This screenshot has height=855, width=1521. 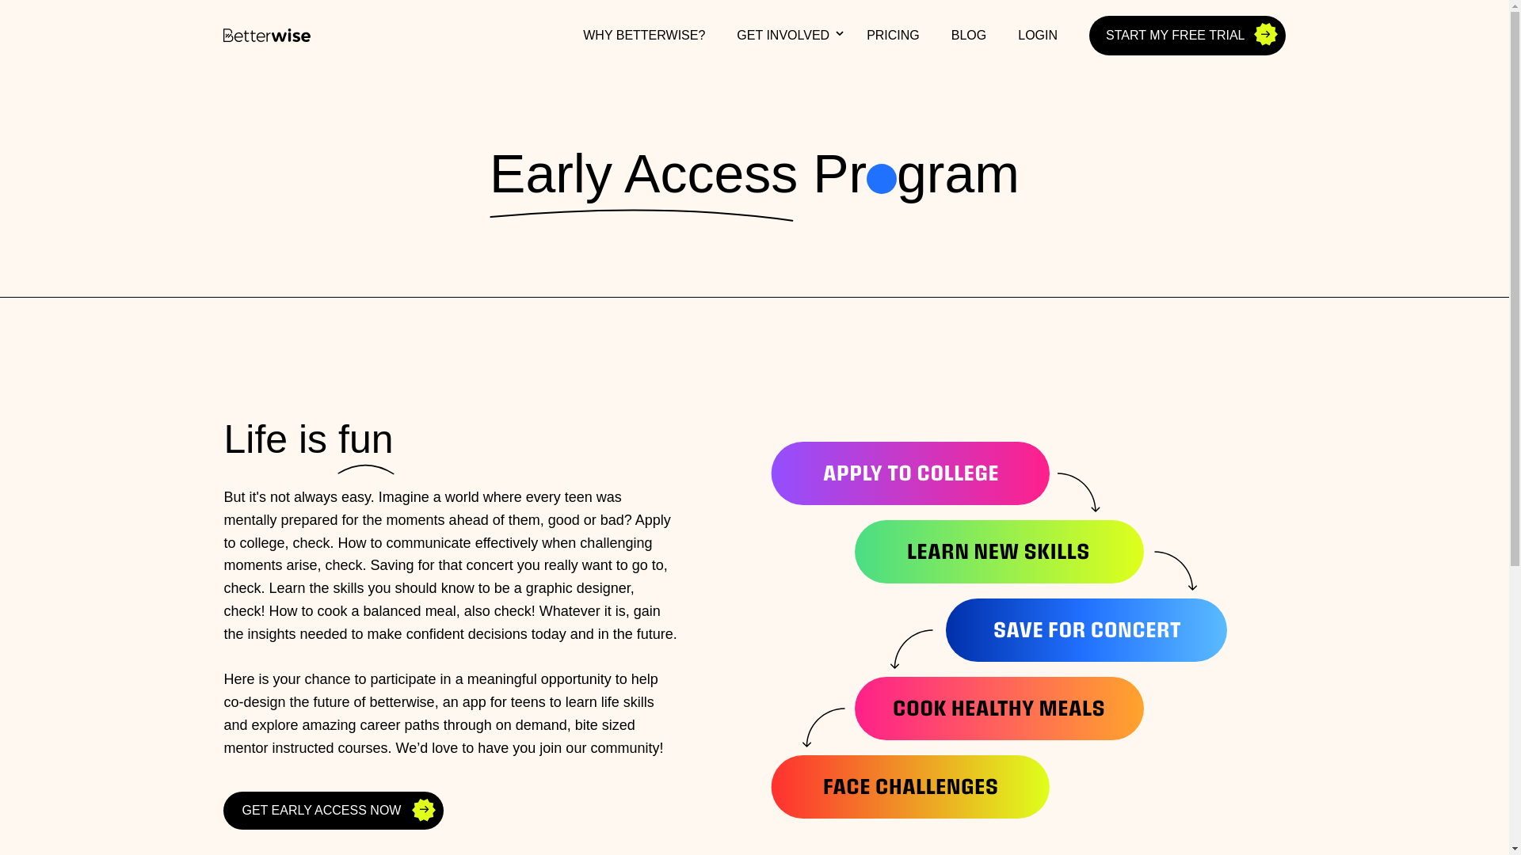 I want to click on PRICING, so click(x=892, y=35).